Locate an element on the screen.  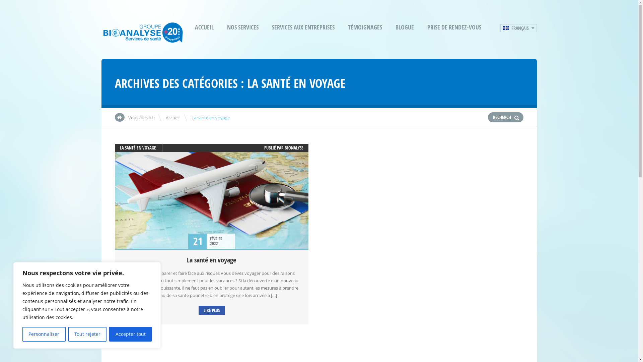
Personnaliser is located at coordinates (44, 334).